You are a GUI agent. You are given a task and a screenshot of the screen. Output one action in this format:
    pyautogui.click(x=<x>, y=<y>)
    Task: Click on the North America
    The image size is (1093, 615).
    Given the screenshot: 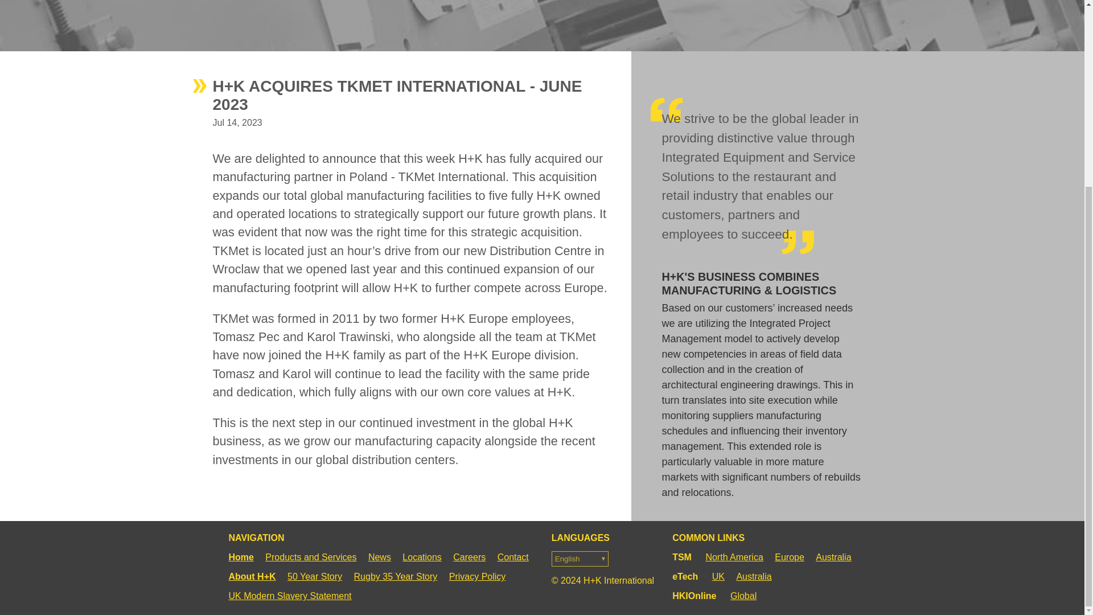 What is the action you would take?
    pyautogui.click(x=733, y=557)
    